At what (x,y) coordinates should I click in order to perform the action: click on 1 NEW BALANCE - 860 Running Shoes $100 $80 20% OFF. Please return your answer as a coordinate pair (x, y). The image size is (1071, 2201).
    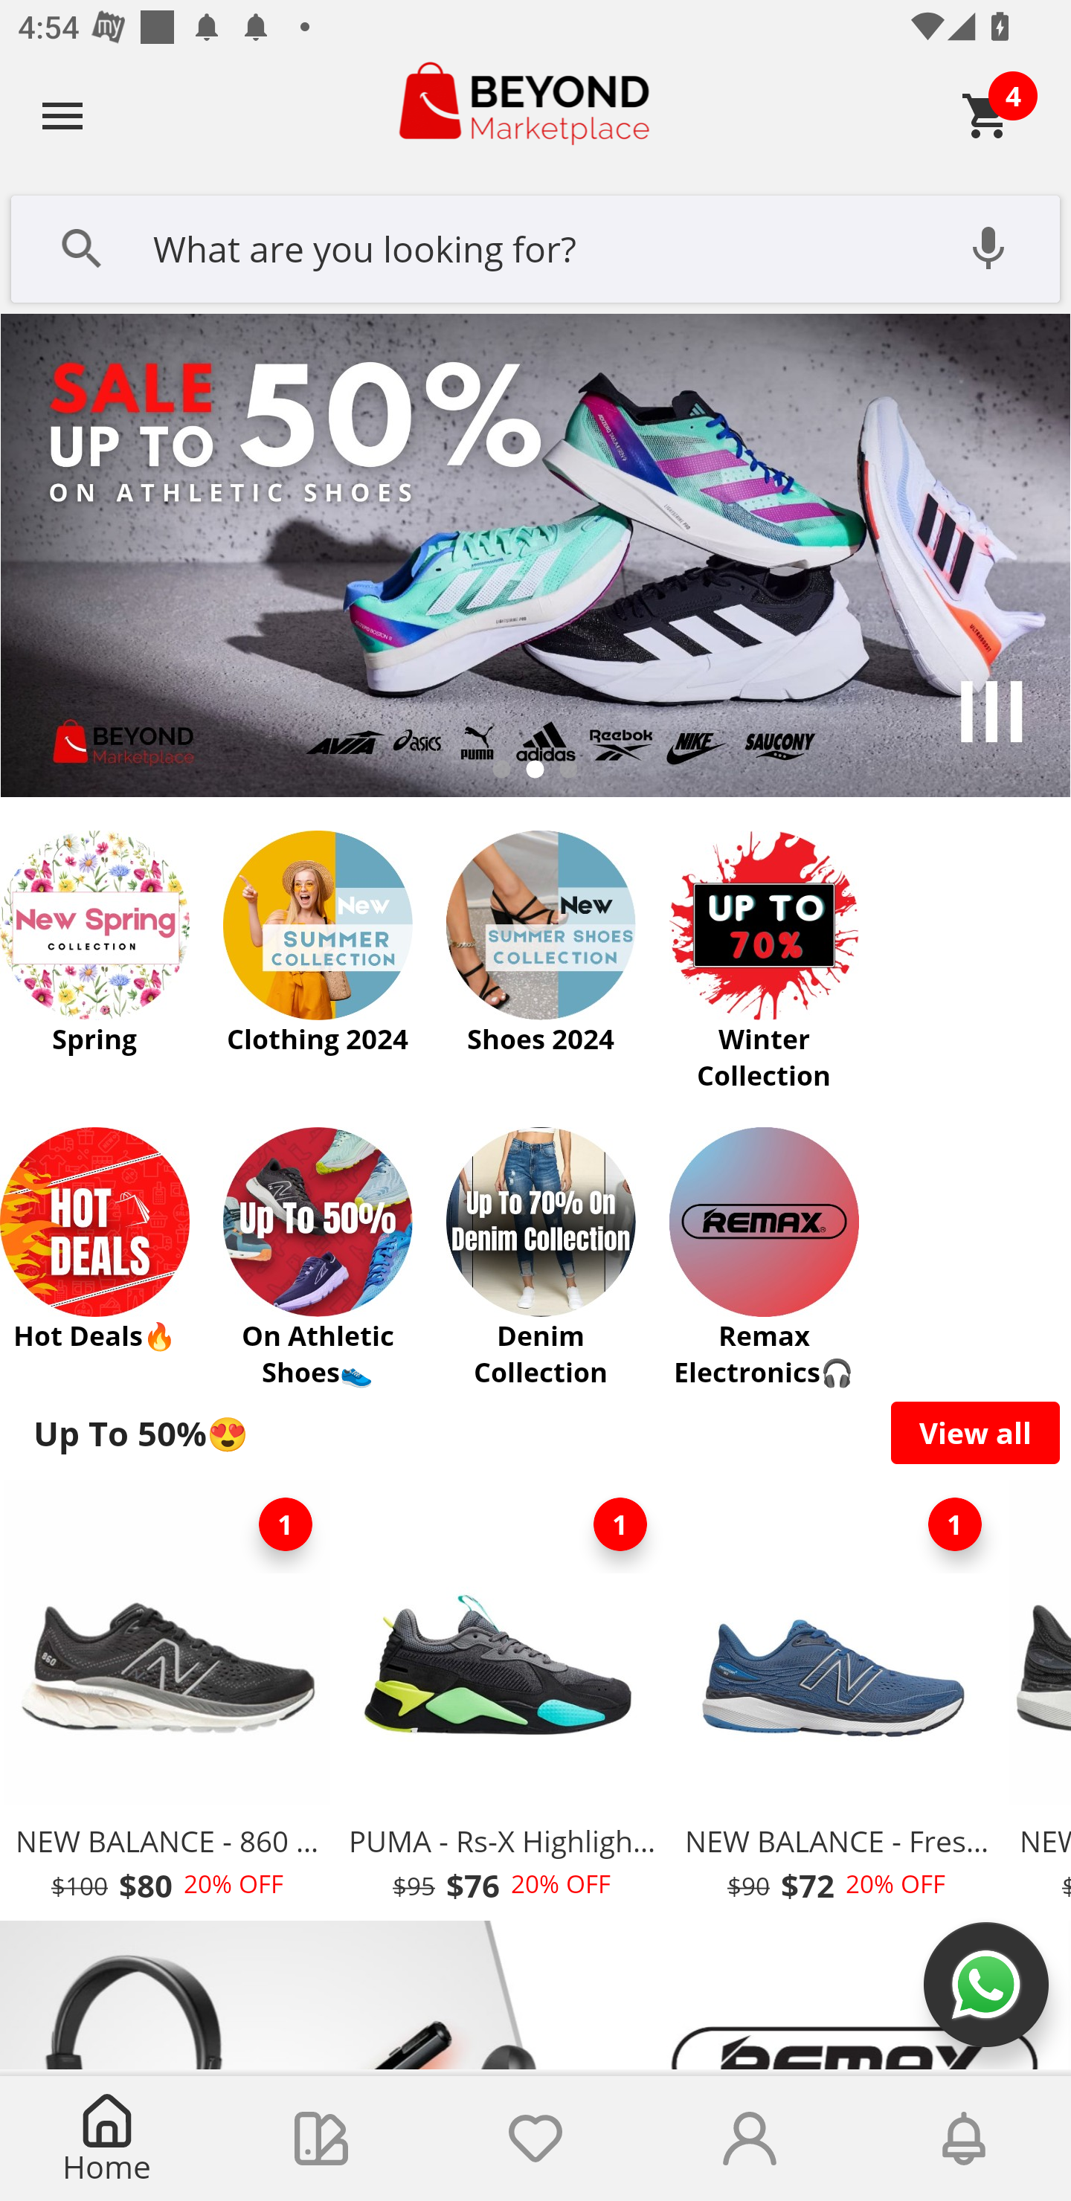
    Looking at the image, I should click on (167, 1698).